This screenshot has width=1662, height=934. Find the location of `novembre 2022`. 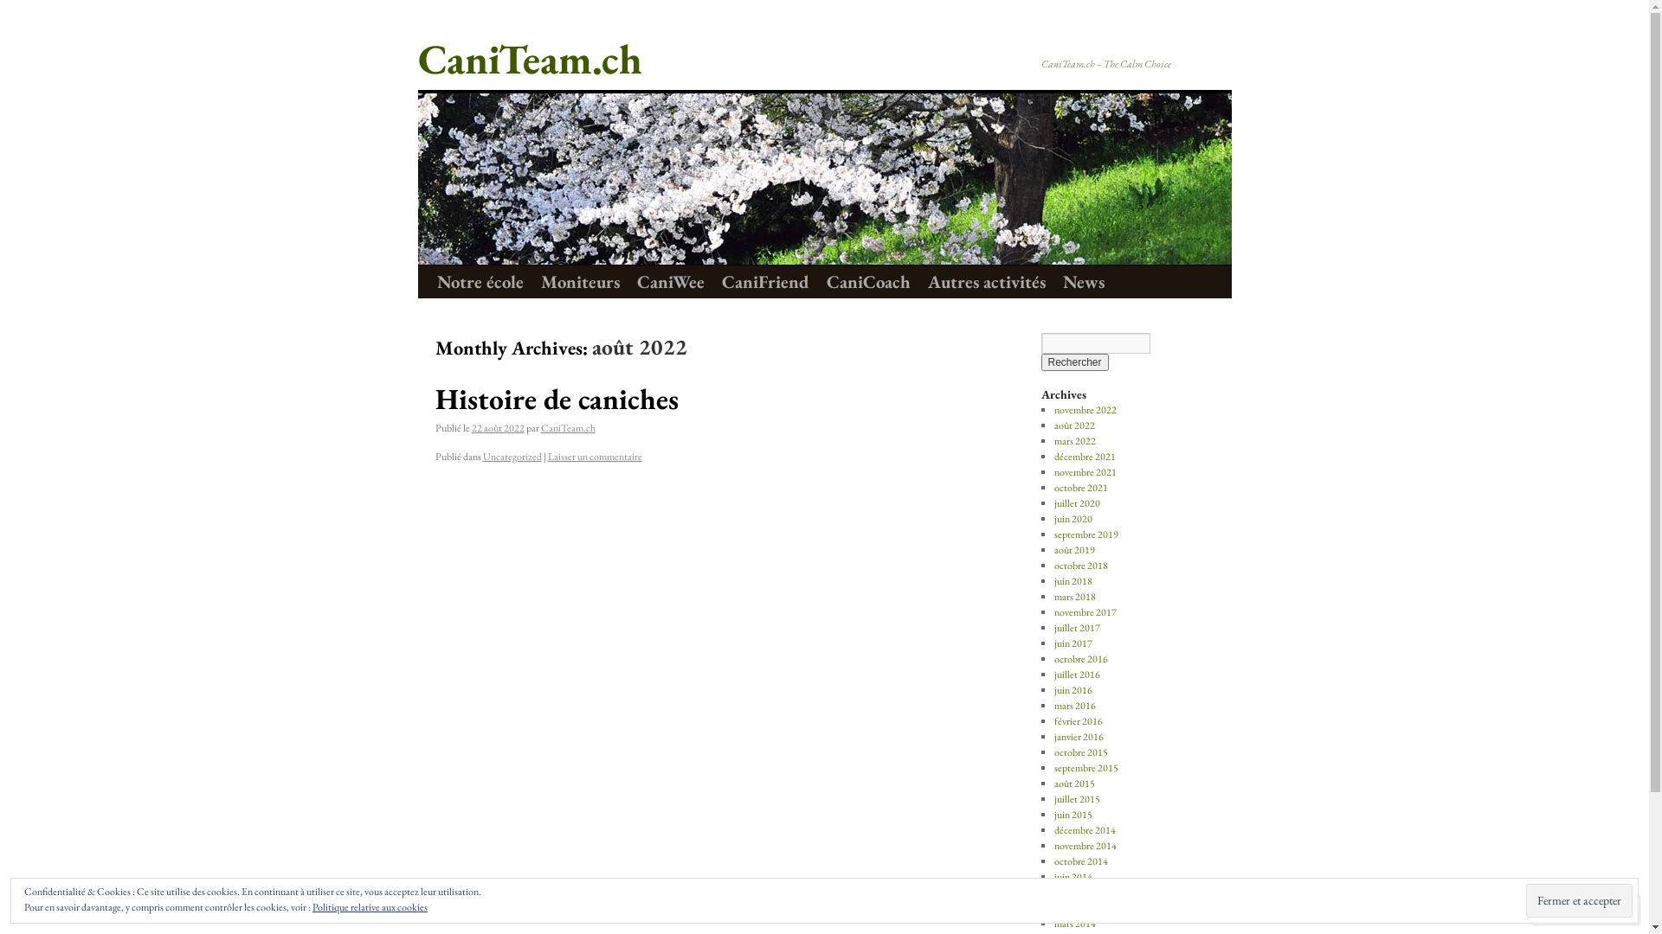

novembre 2022 is located at coordinates (1085, 410).